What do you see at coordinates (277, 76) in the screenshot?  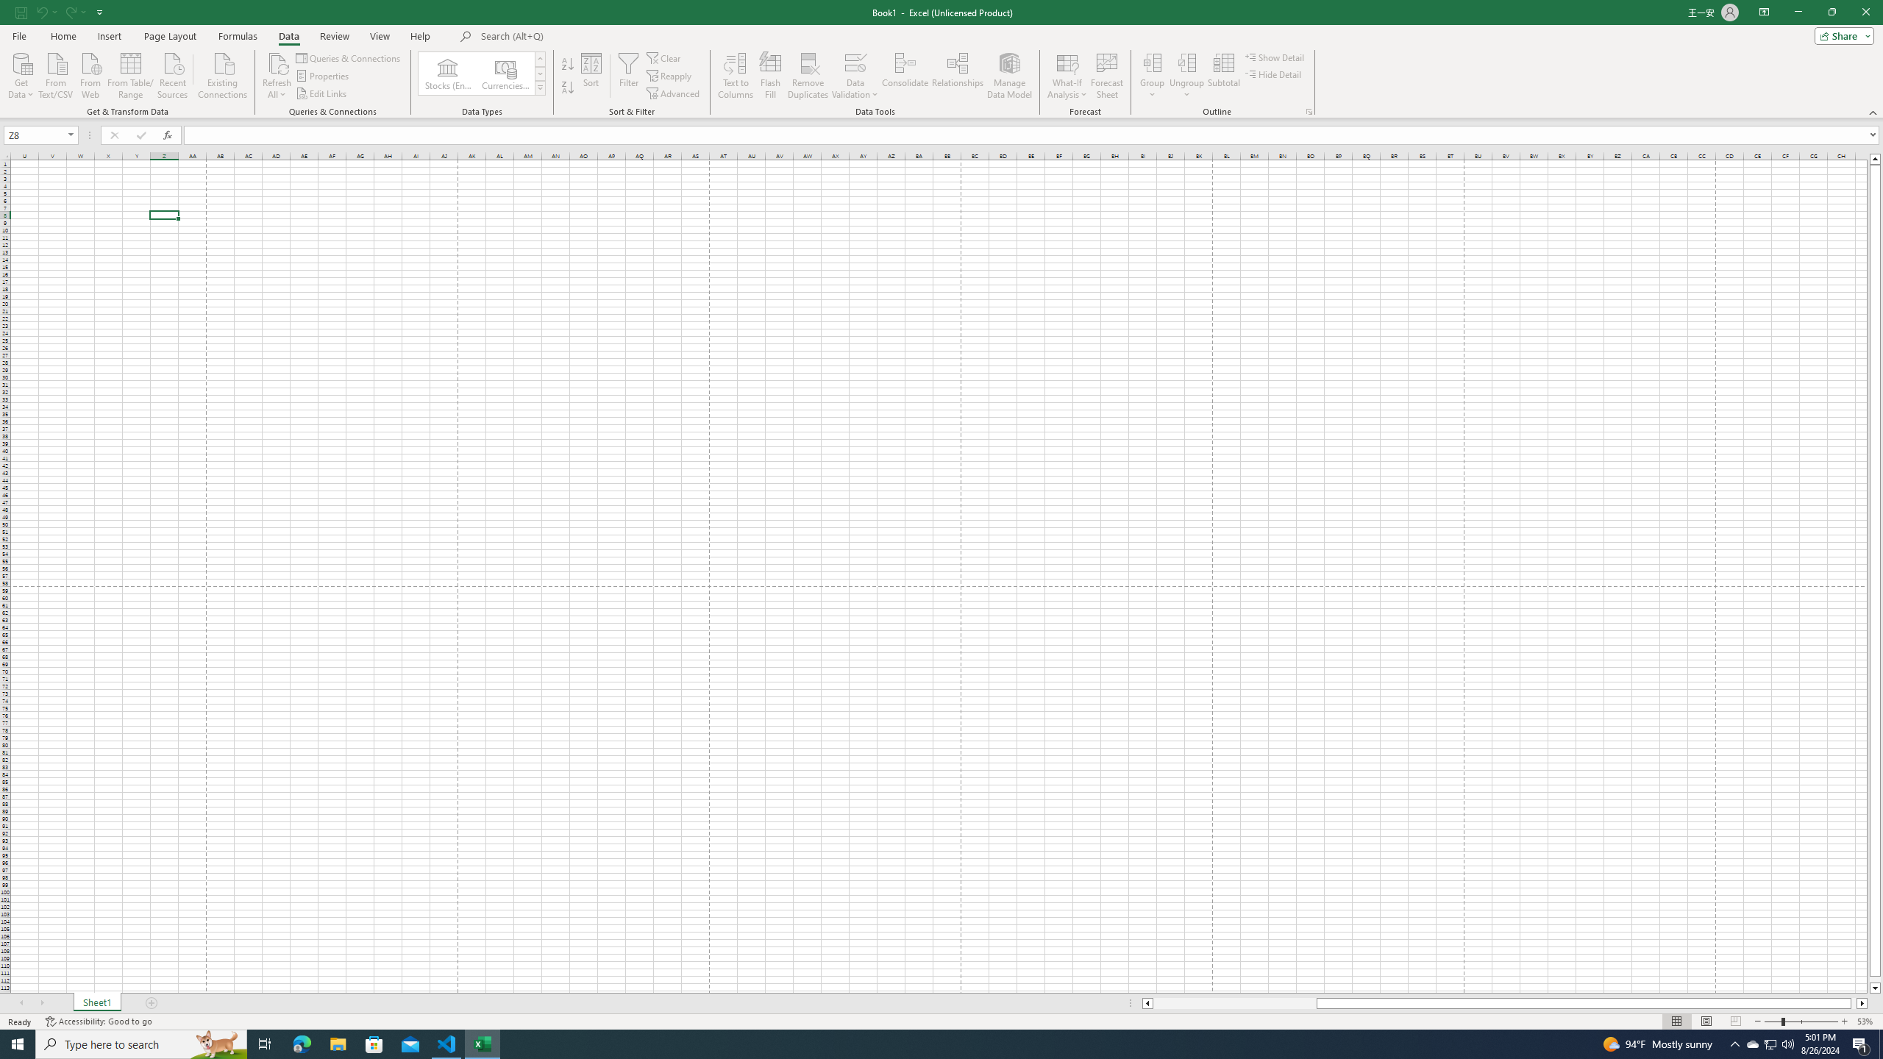 I see `Refresh All` at bounding box center [277, 76].